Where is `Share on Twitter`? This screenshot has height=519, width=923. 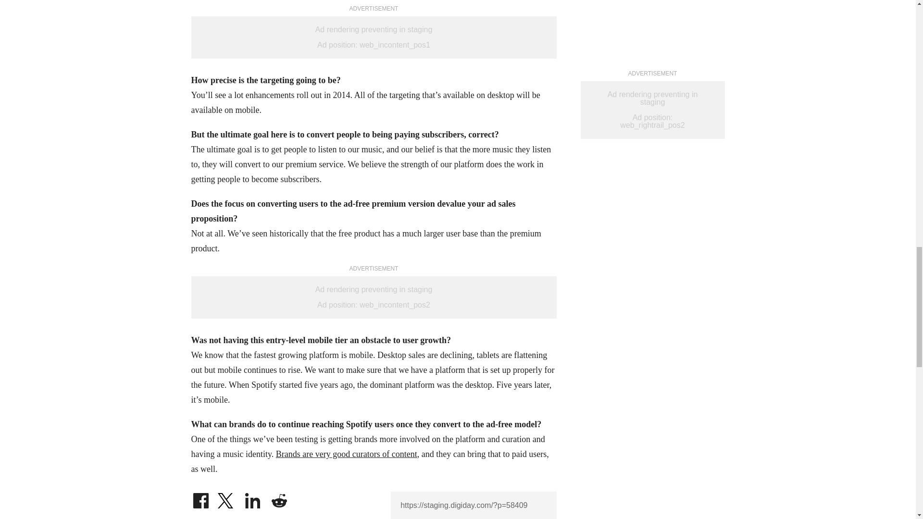 Share on Twitter is located at coordinates (226, 498).